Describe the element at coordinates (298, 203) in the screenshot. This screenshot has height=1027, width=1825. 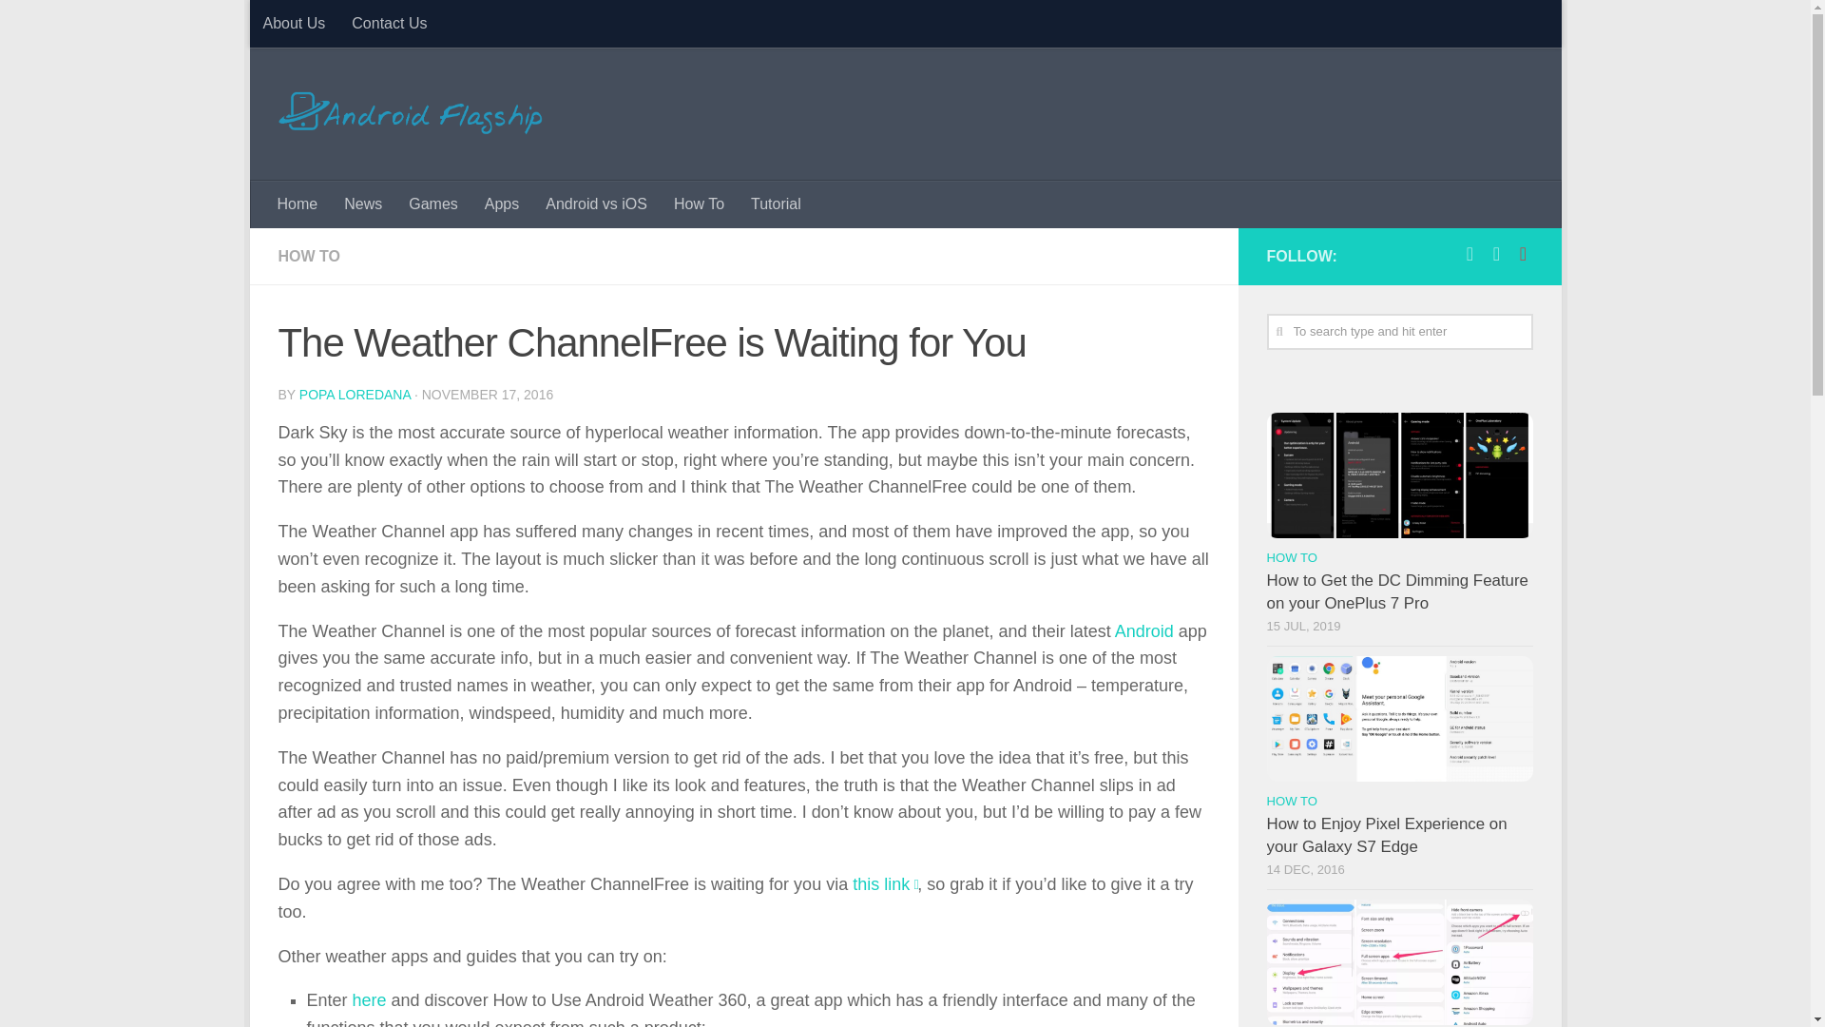
I see `Home` at that location.